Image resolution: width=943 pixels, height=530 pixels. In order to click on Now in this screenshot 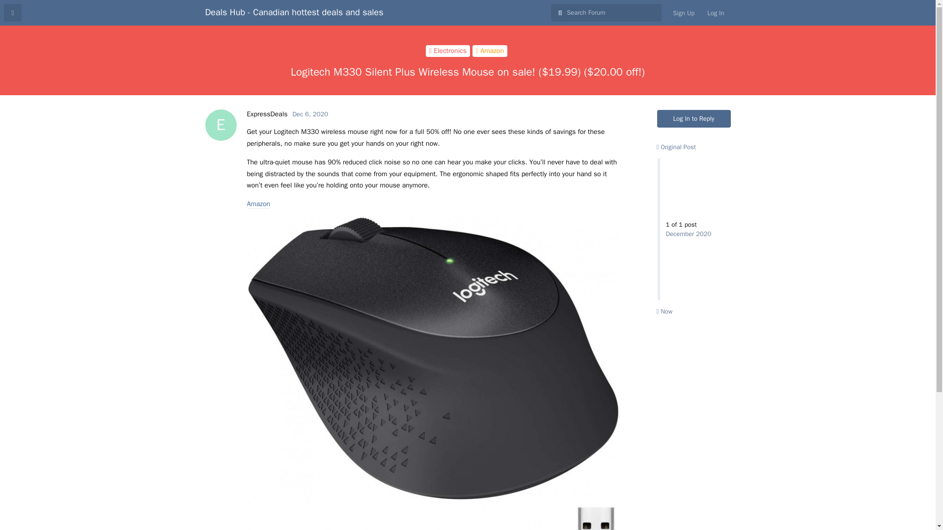, I will do `click(676, 146)`.